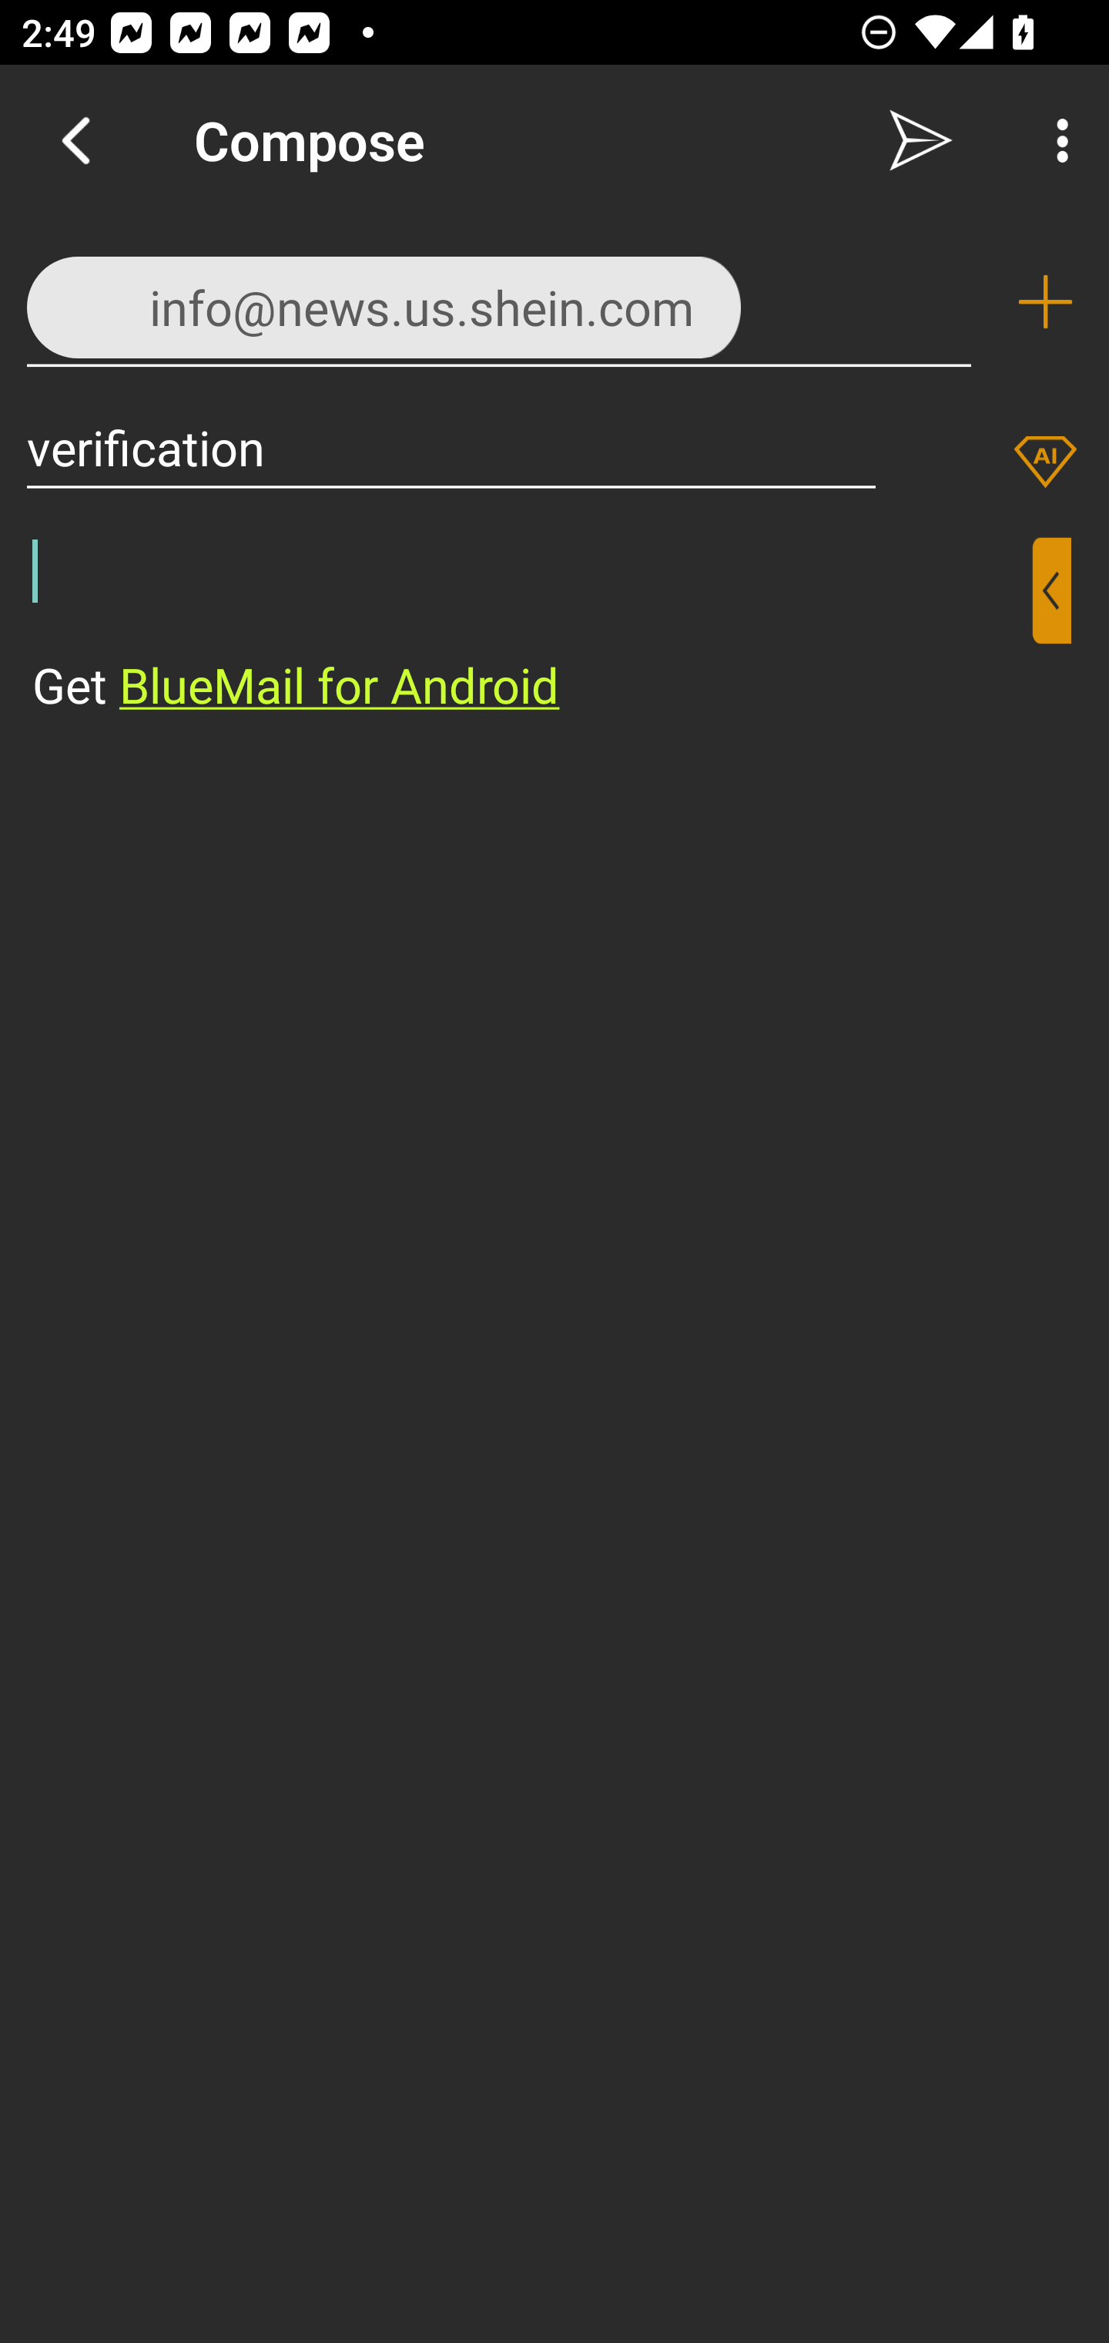  Describe the element at coordinates (921, 140) in the screenshot. I see `Send` at that location.